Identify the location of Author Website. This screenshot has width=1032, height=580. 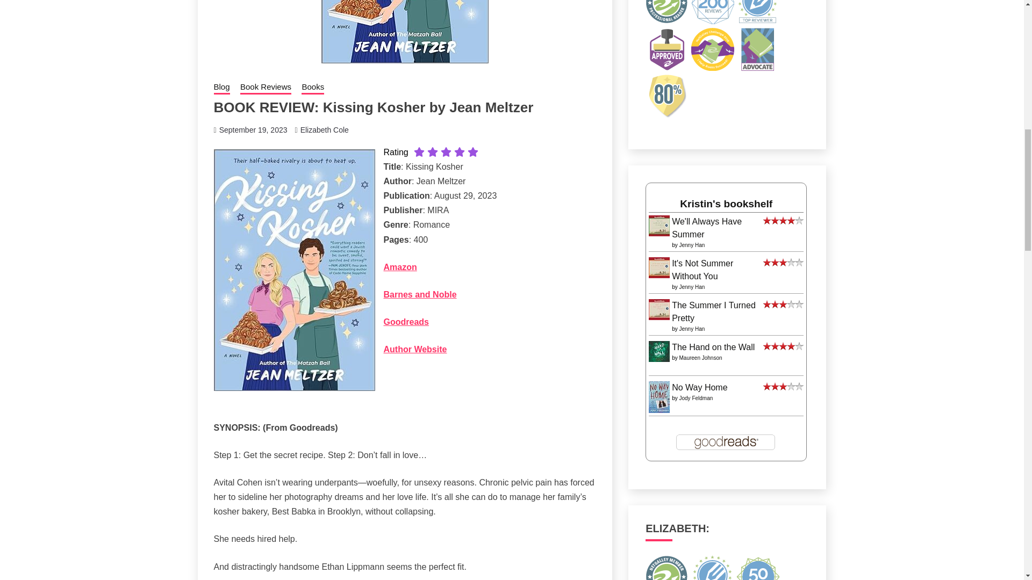
(415, 349).